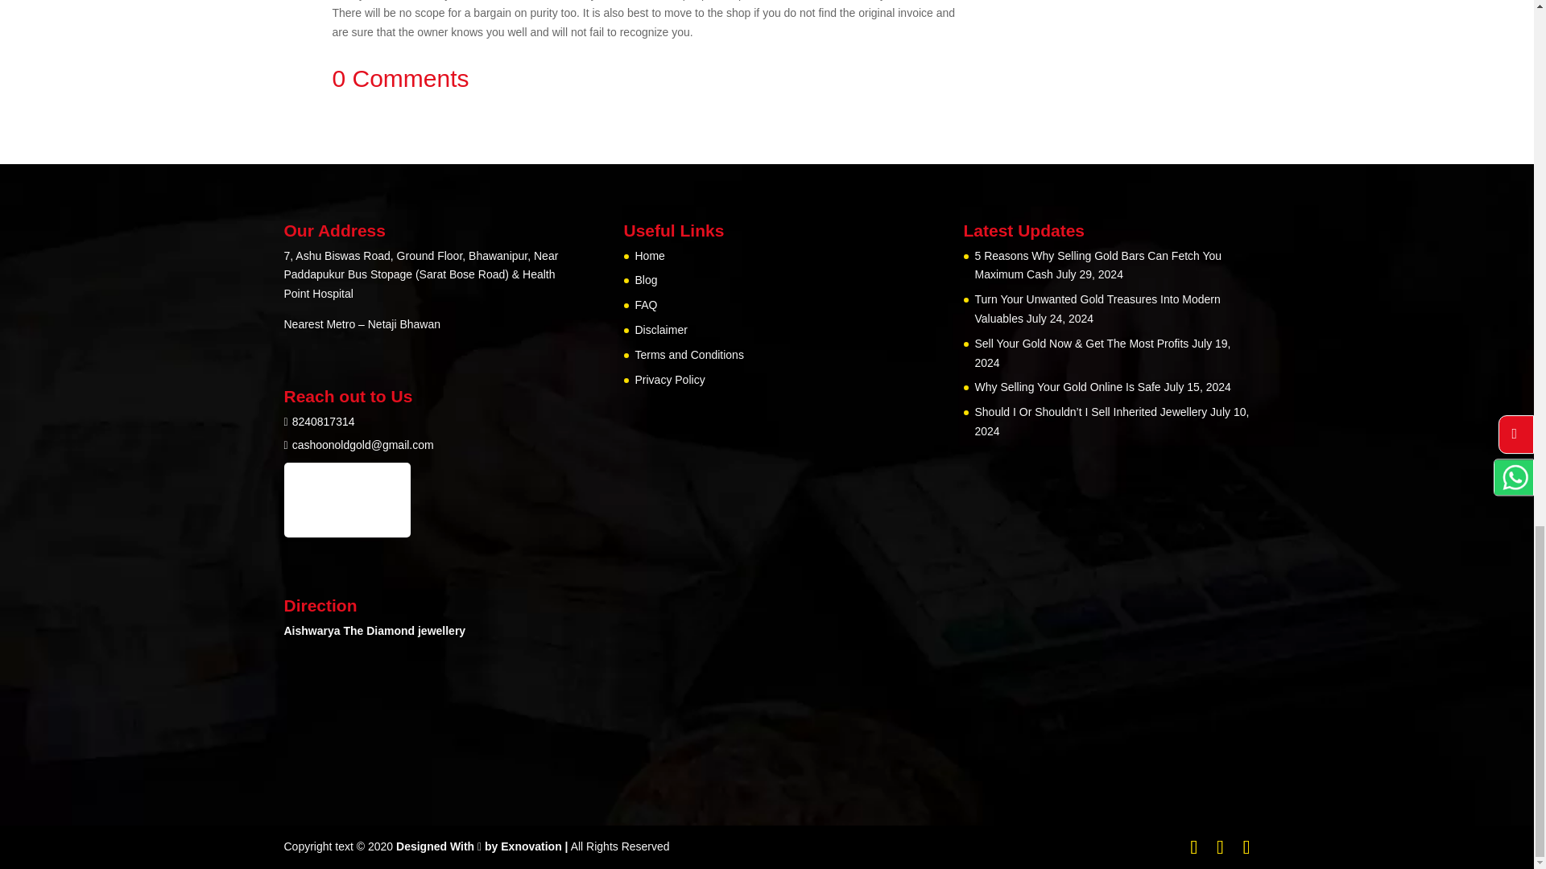  Describe the element at coordinates (688, 355) in the screenshot. I see `Terms and Conditions` at that location.